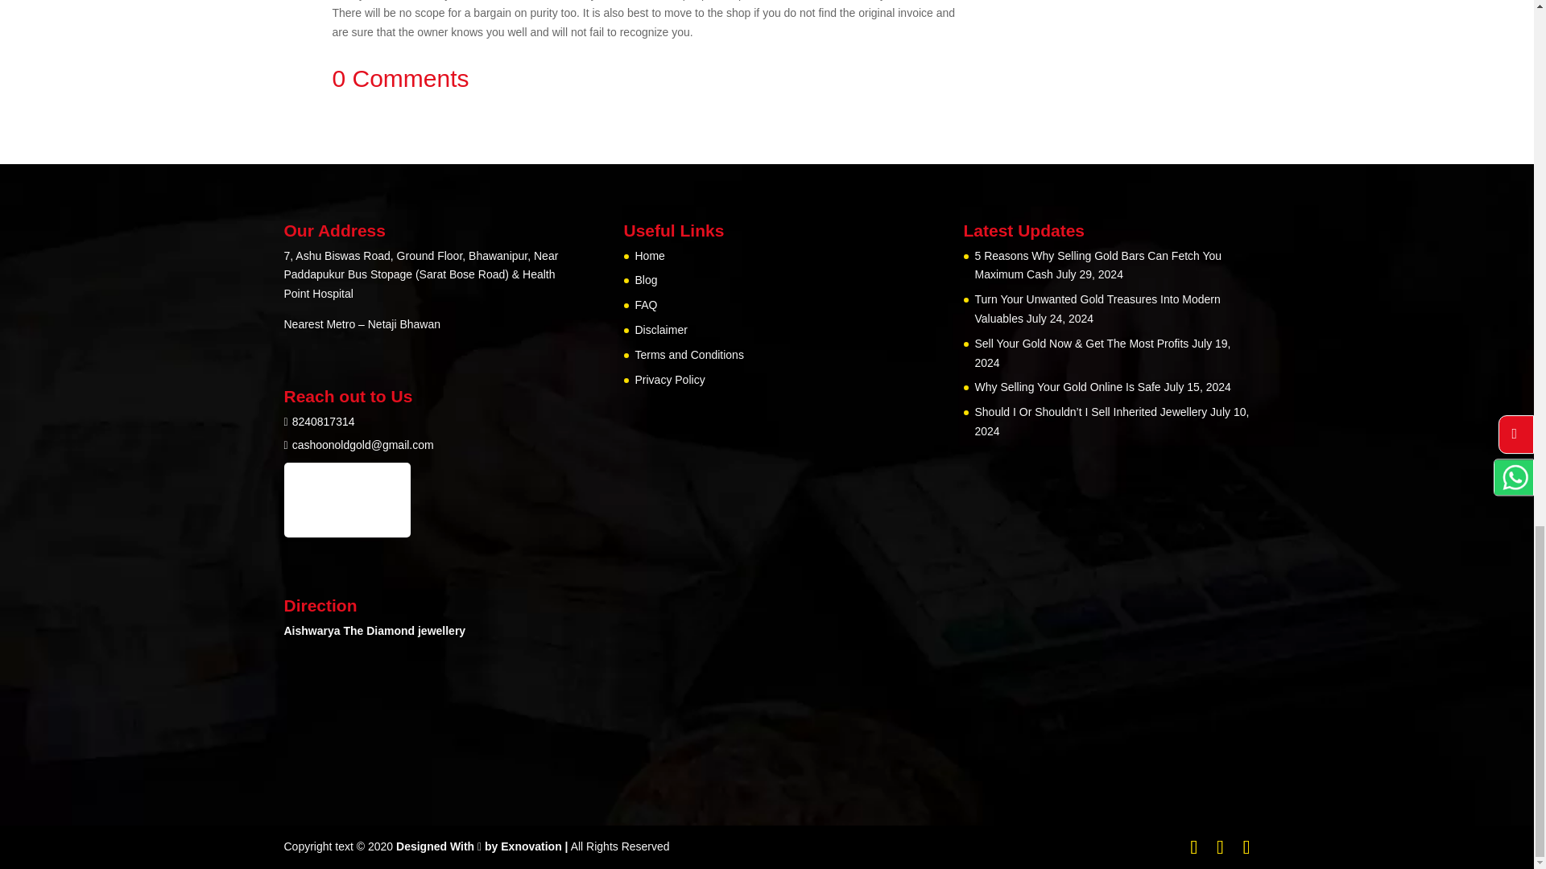  Describe the element at coordinates (688, 355) in the screenshot. I see `Terms and Conditions` at that location.